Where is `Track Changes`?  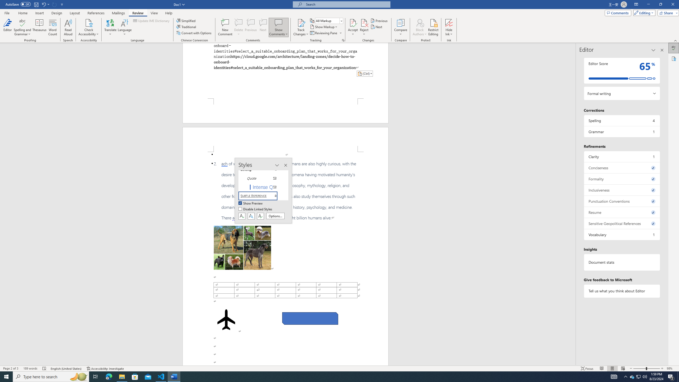
Track Changes is located at coordinates (301, 27).